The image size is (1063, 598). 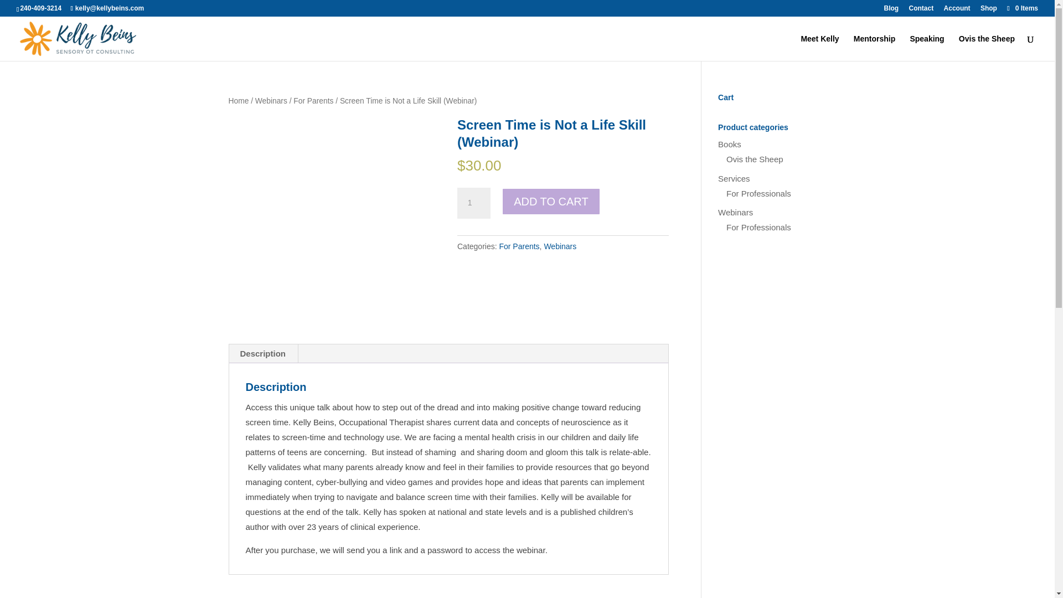 What do you see at coordinates (927, 48) in the screenshot?
I see `Speaking` at bounding box center [927, 48].